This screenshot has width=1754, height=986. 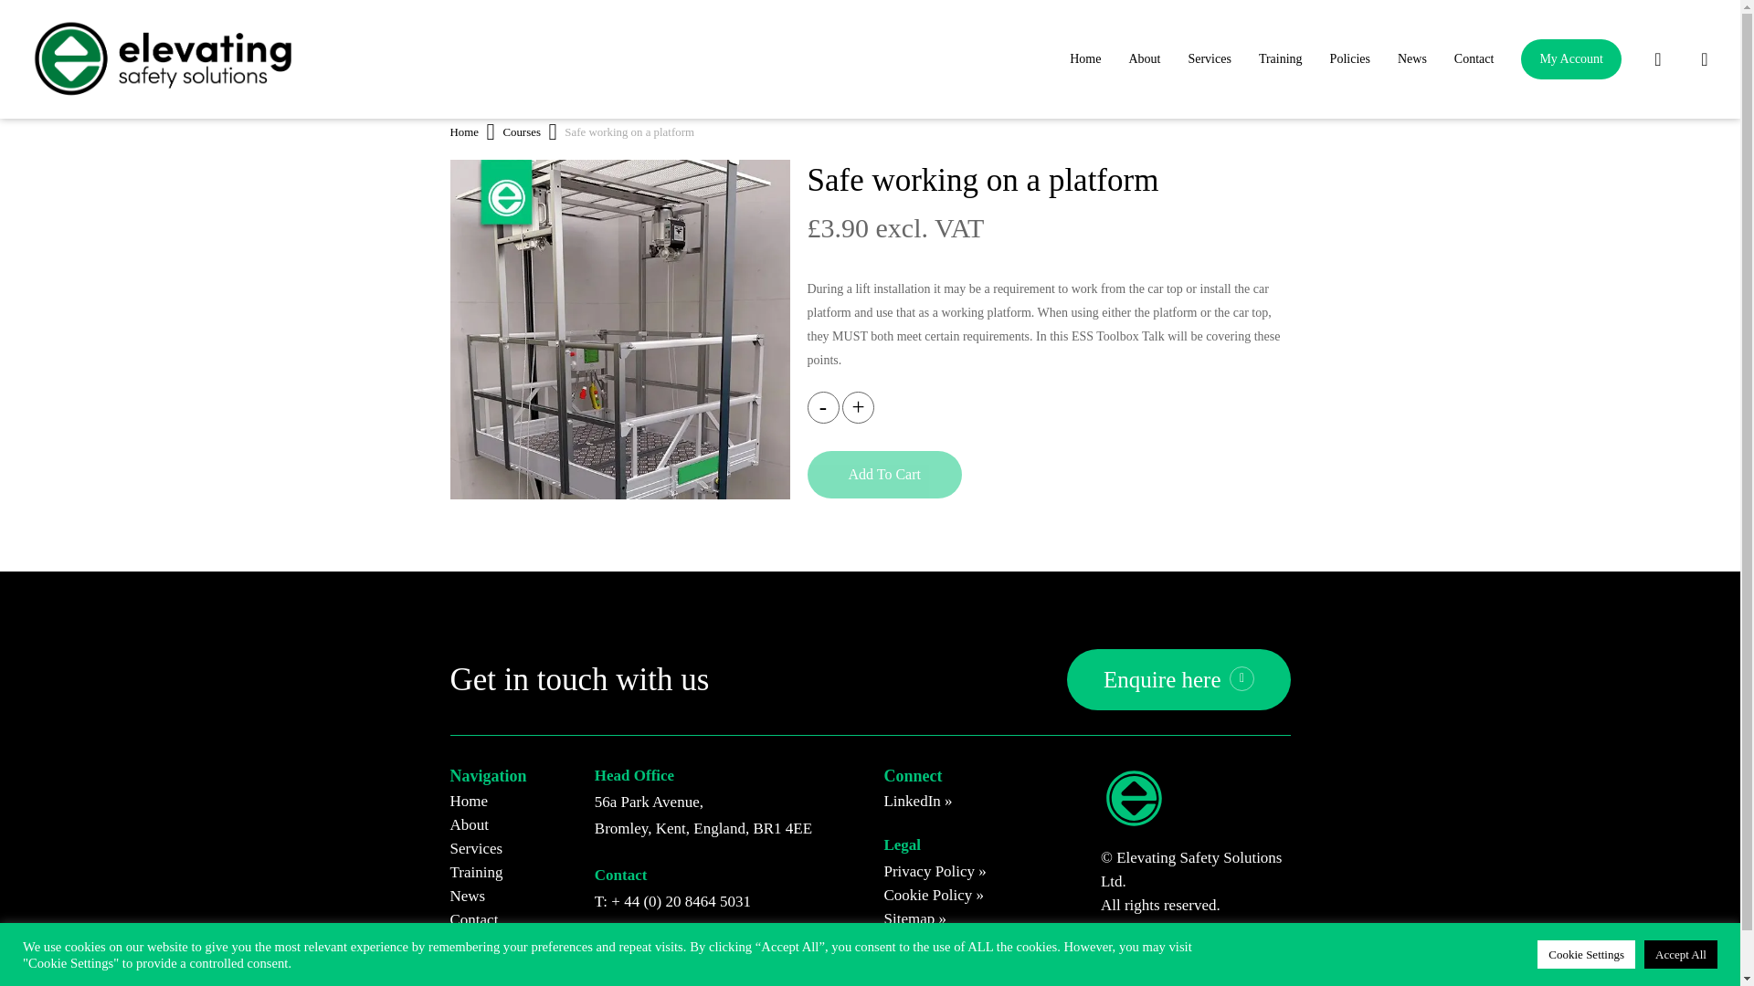 I want to click on Contact, so click(x=1474, y=58).